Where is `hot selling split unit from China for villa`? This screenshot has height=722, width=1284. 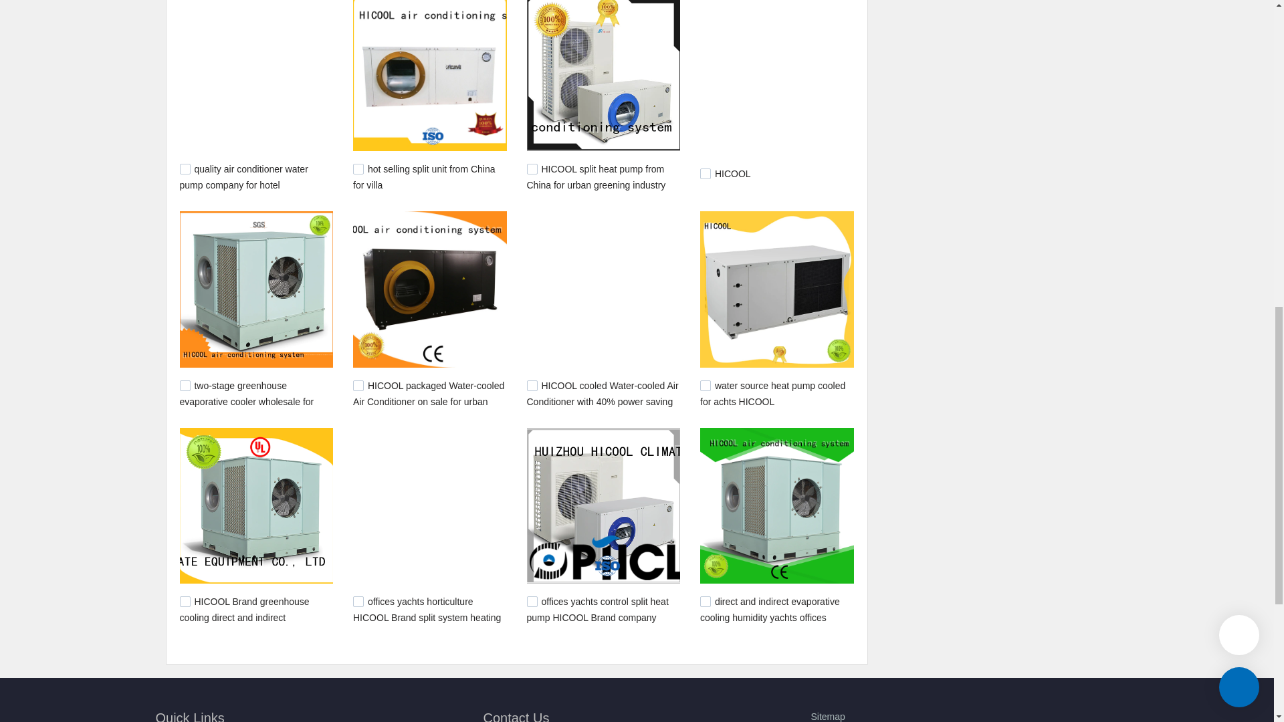 hot selling split unit from China for villa is located at coordinates (424, 177).